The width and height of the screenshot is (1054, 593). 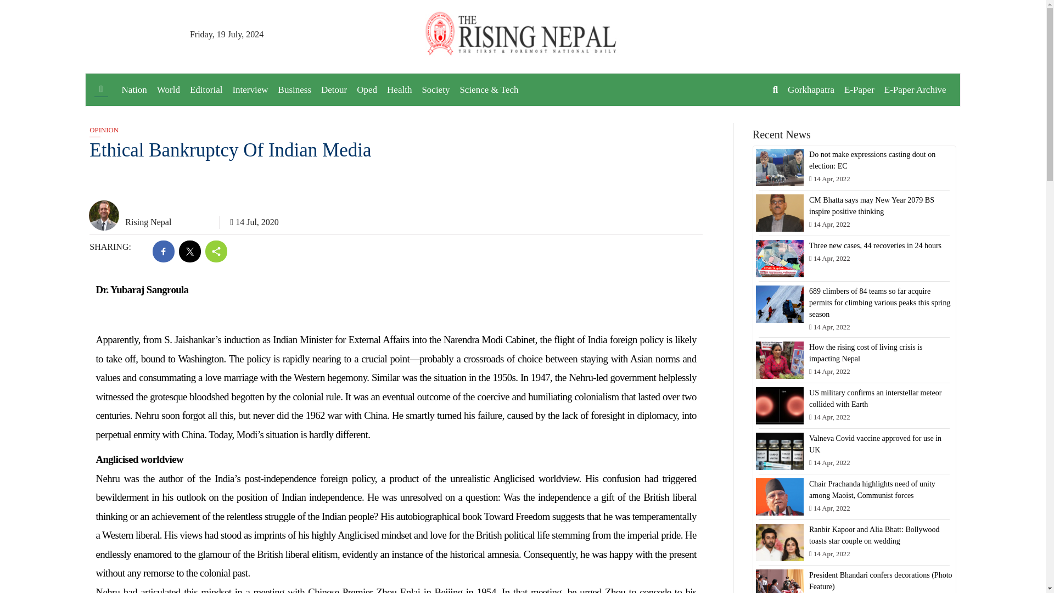 What do you see at coordinates (250, 89) in the screenshot?
I see `Interview` at bounding box center [250, 89].